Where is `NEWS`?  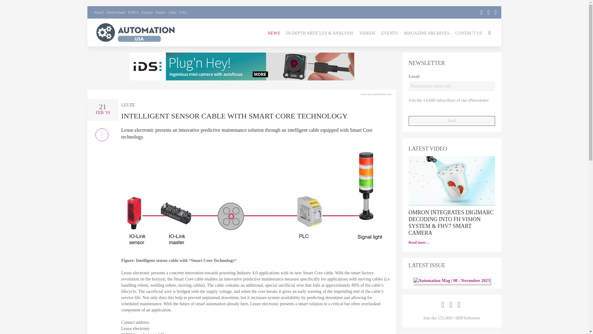 NEWS is located at coordinates (274, 32).